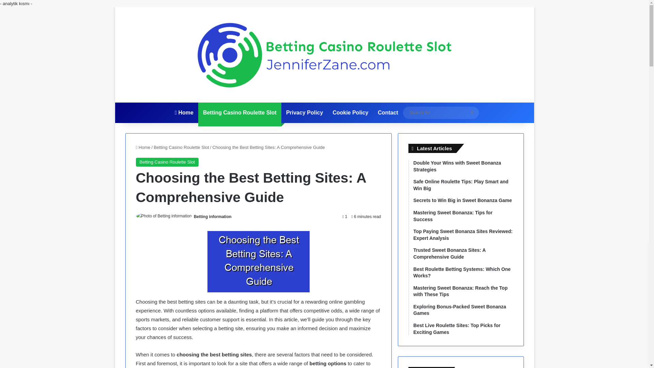 Image resolution: width=654 pixels, height=368 pixels. Describe the element at coordinates (388, 112) in the screenshot. I see `Contact` at that location.